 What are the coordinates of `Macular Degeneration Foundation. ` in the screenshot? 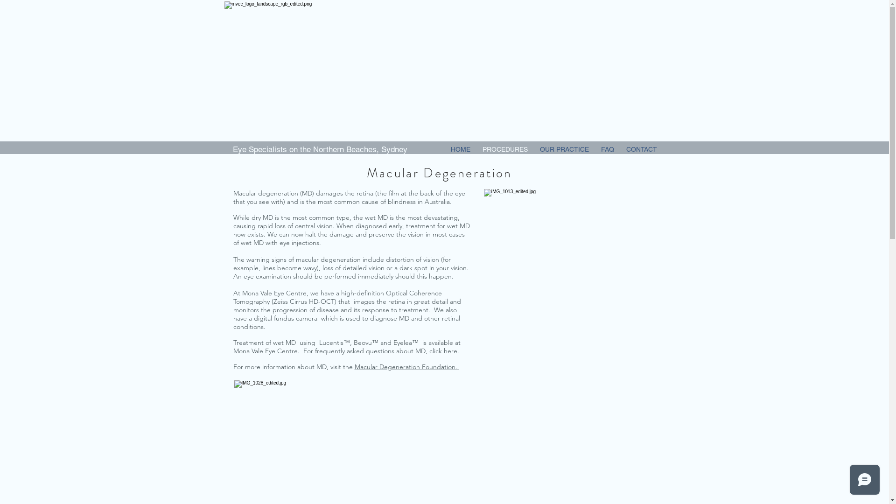 It's located at (407, 367).